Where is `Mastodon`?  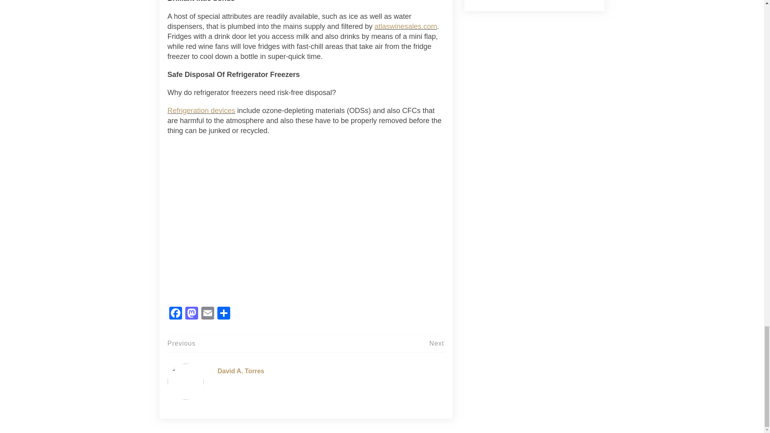
Mastodon is located at coordinates (192, 314).